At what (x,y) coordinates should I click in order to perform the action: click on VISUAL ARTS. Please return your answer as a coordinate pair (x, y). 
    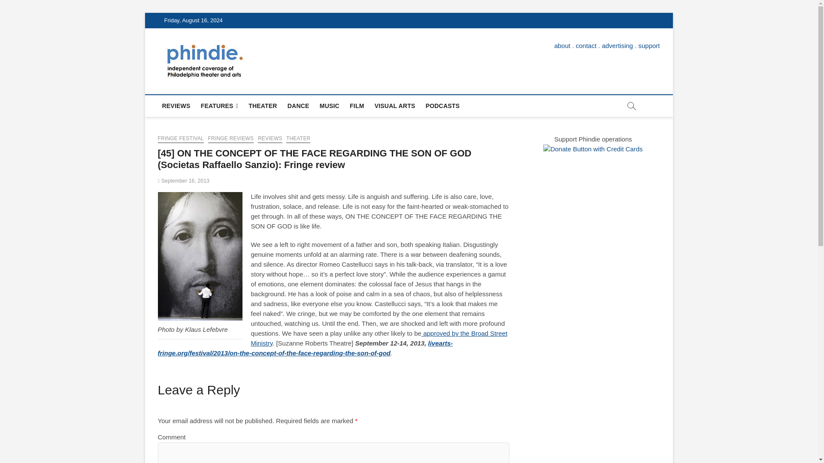
    Looking at the image, I should click on (395, 106).